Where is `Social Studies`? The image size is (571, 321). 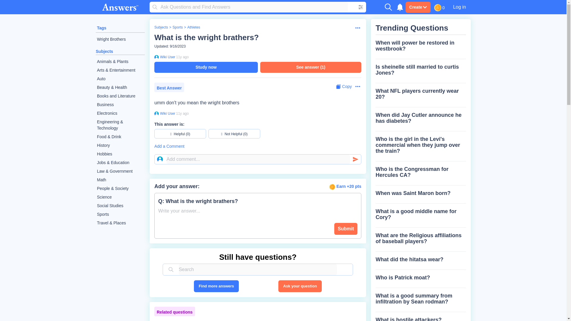
Social Studies is located at coordinates (120, 206).